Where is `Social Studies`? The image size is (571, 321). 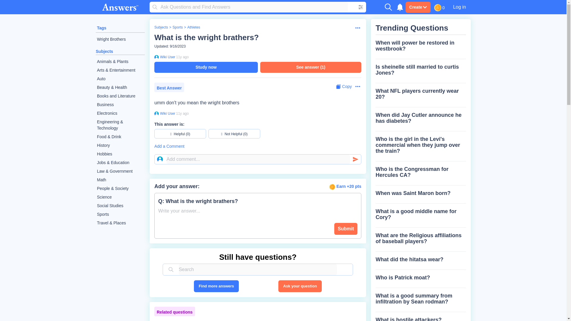
Social Studies is located at coordinates (120, 206).